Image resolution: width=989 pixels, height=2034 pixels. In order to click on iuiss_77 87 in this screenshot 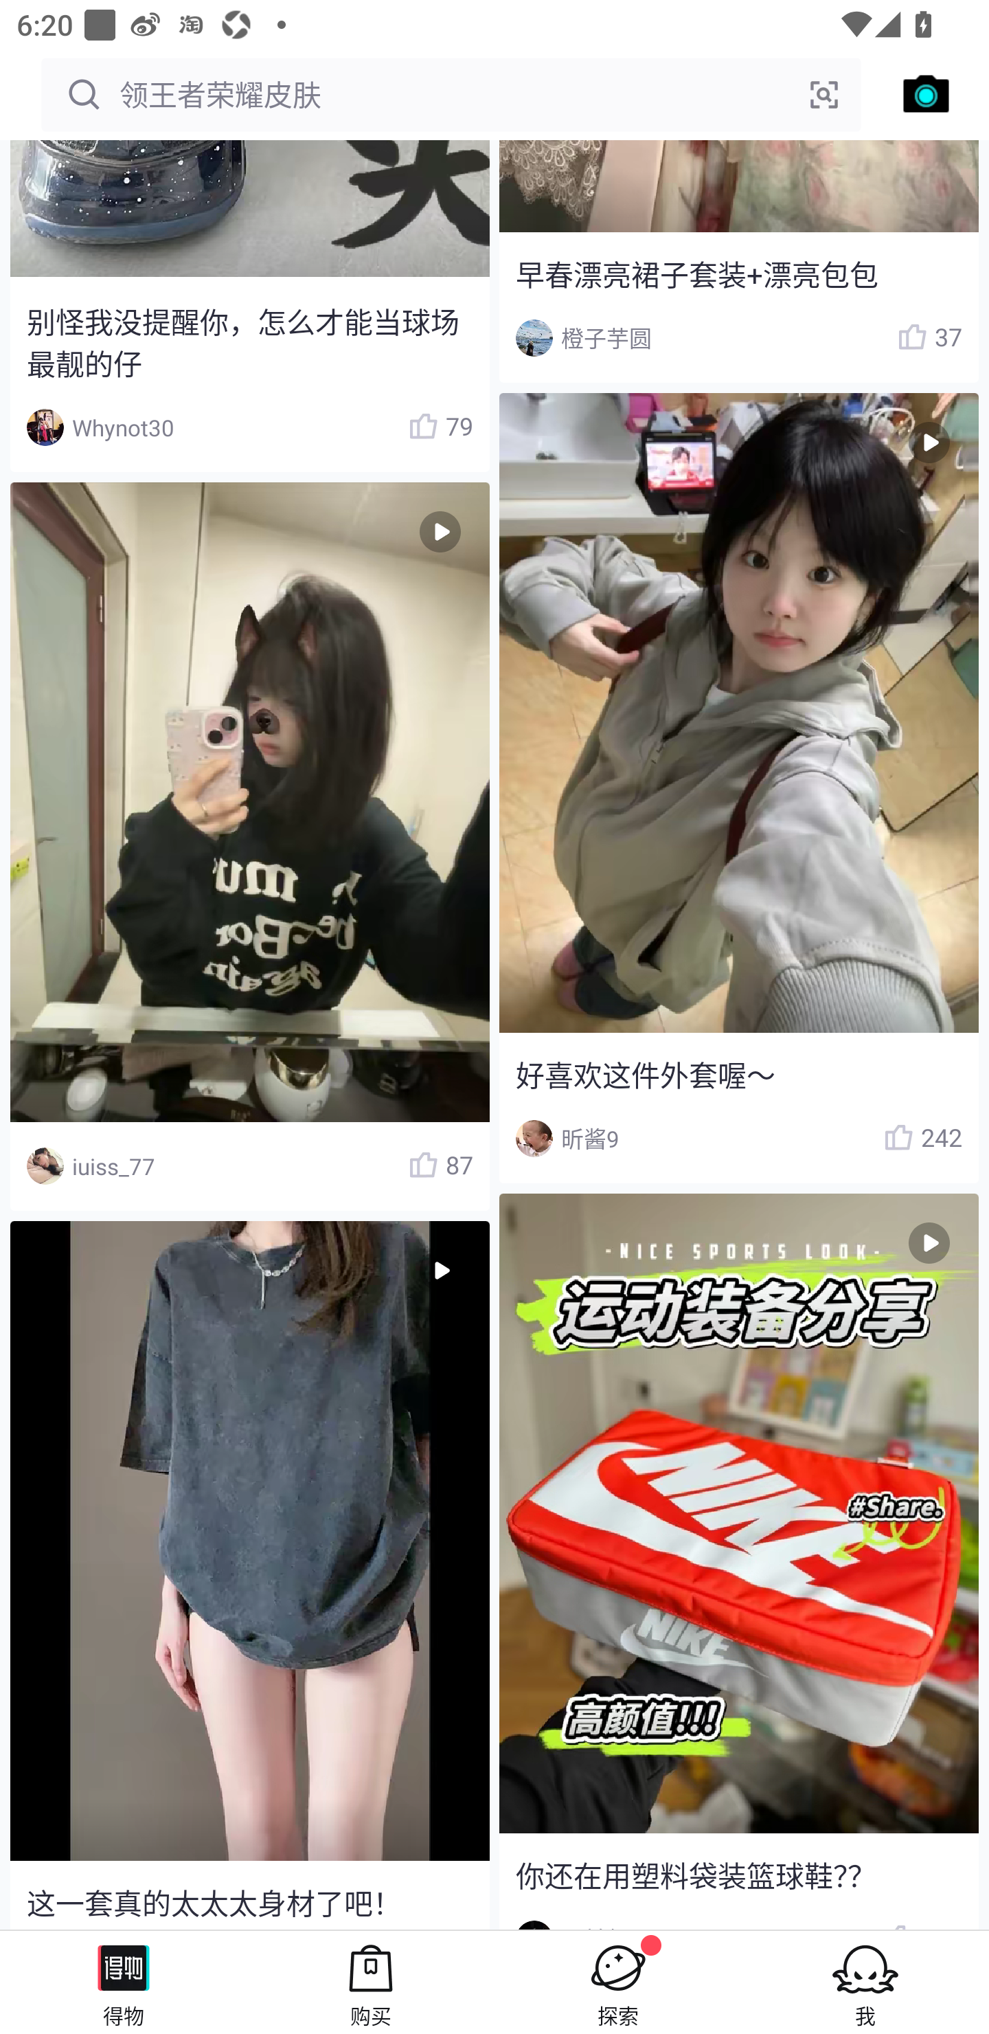, I will do `click(249, 846)`.